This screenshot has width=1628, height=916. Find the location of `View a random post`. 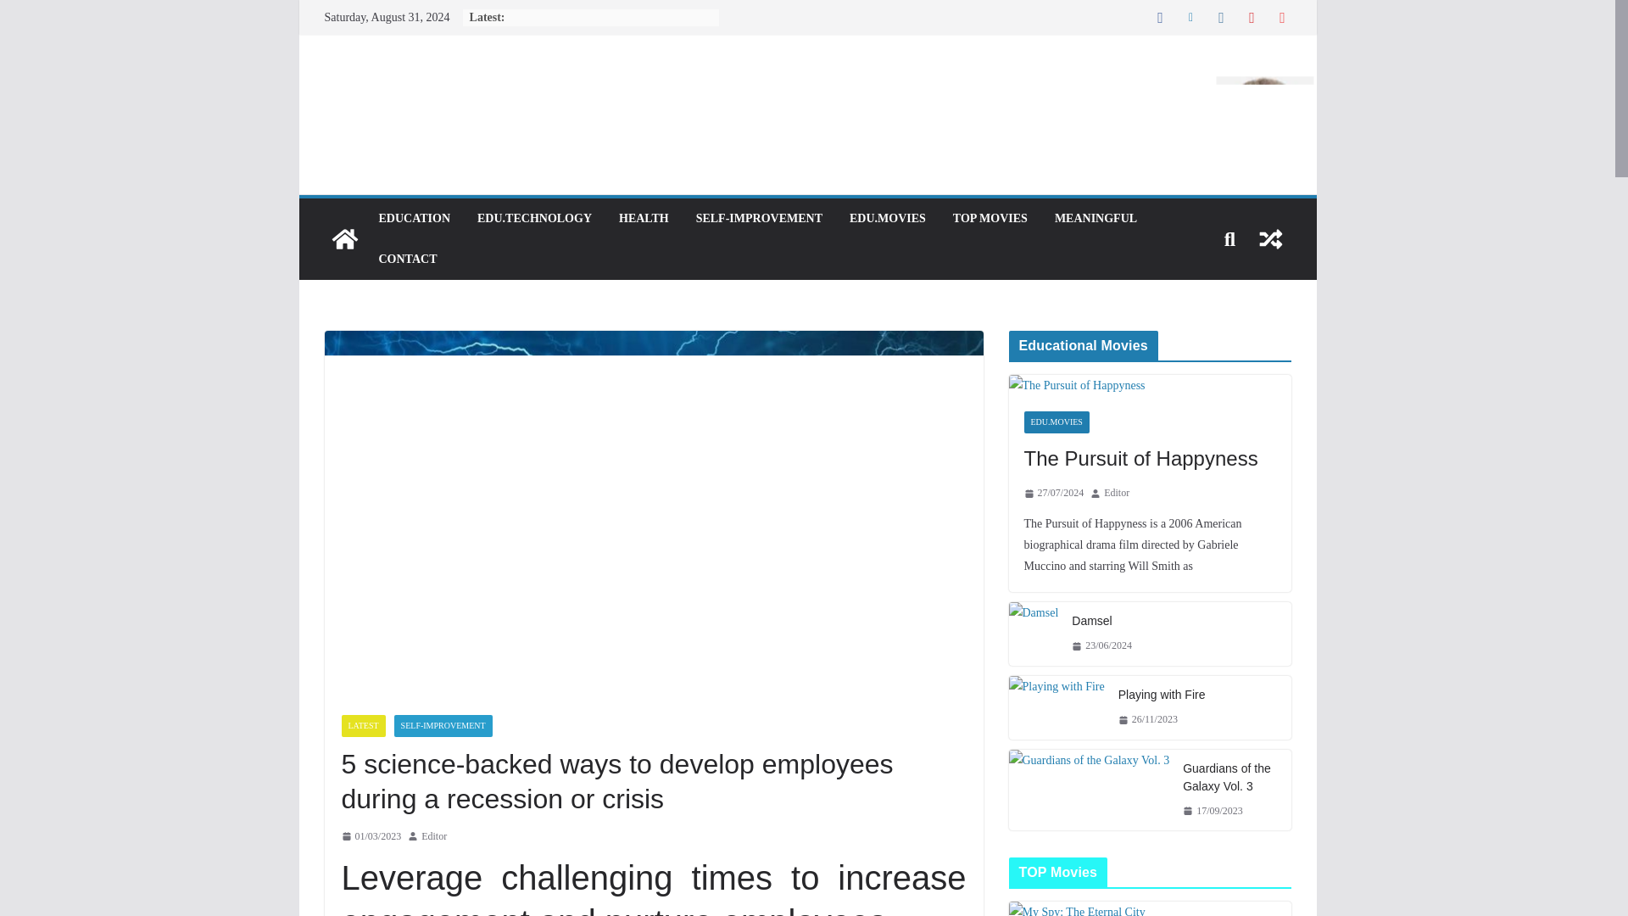

View a random post is located at coordinates (1270, 239).